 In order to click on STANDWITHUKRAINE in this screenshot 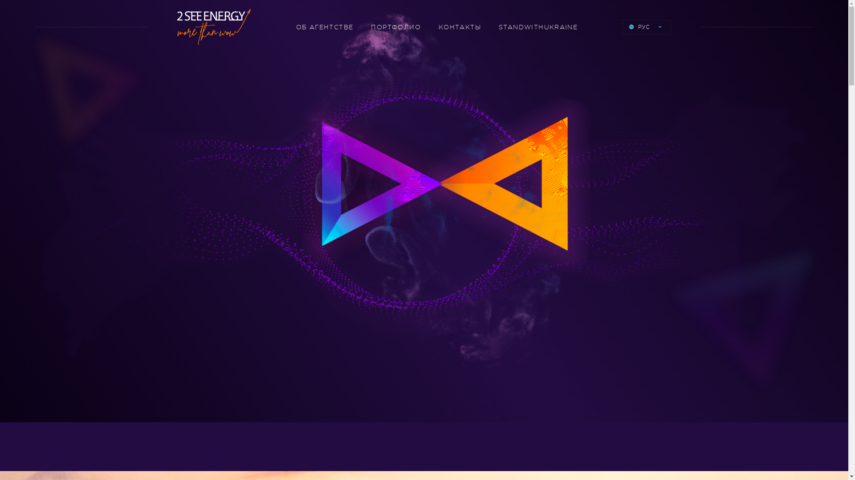, I will do `click(538, 27)`.